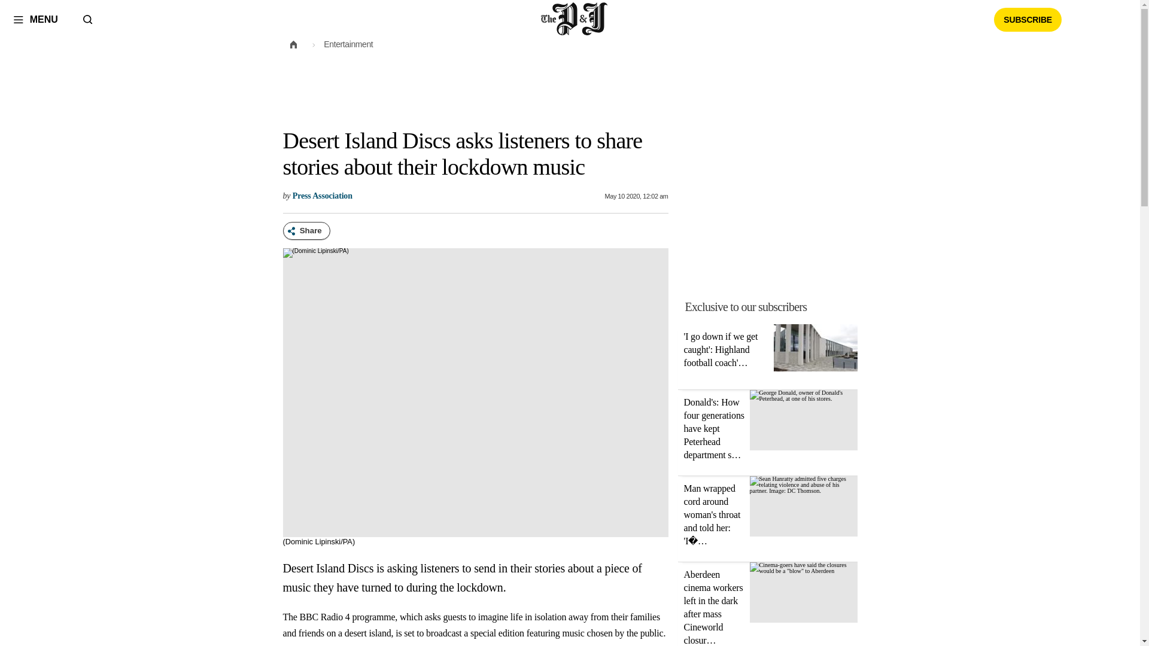 This screenshot has width=1149, height=646. I want to click on MENU, so click(35, 19).